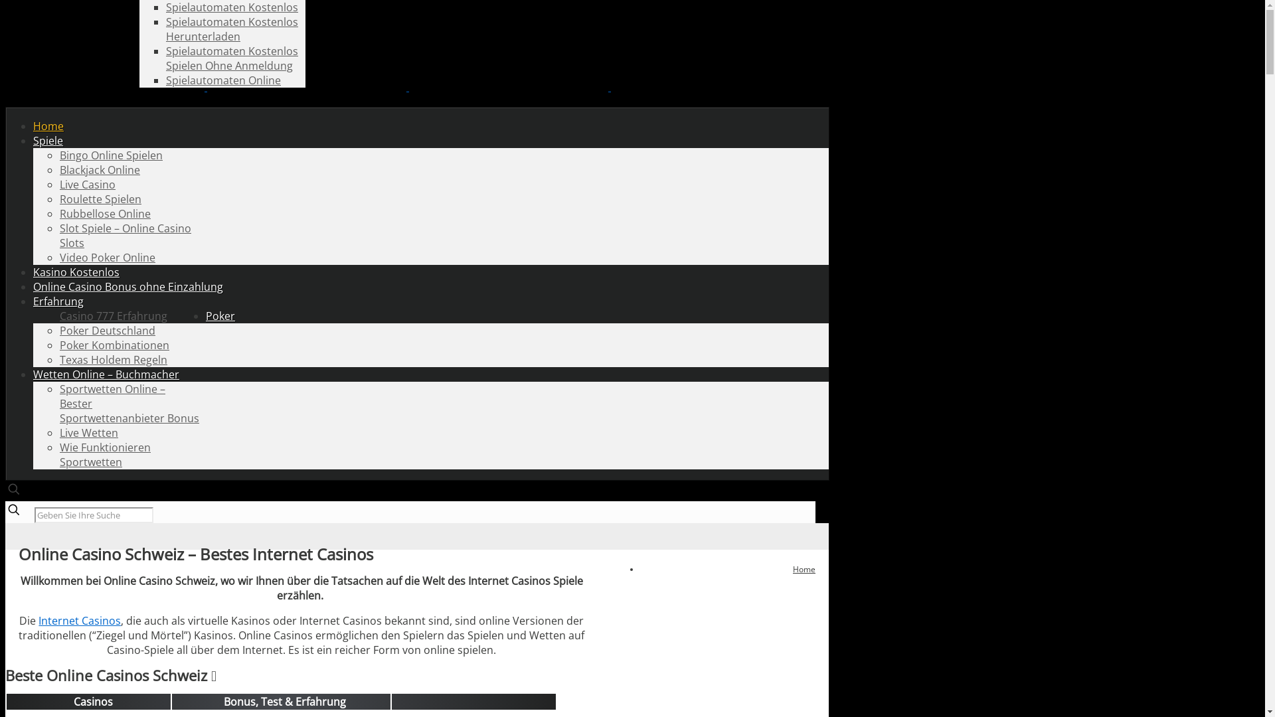  Describe the element at coordinates (48, 141) in the screenshot. I see `Spiele` at that location.